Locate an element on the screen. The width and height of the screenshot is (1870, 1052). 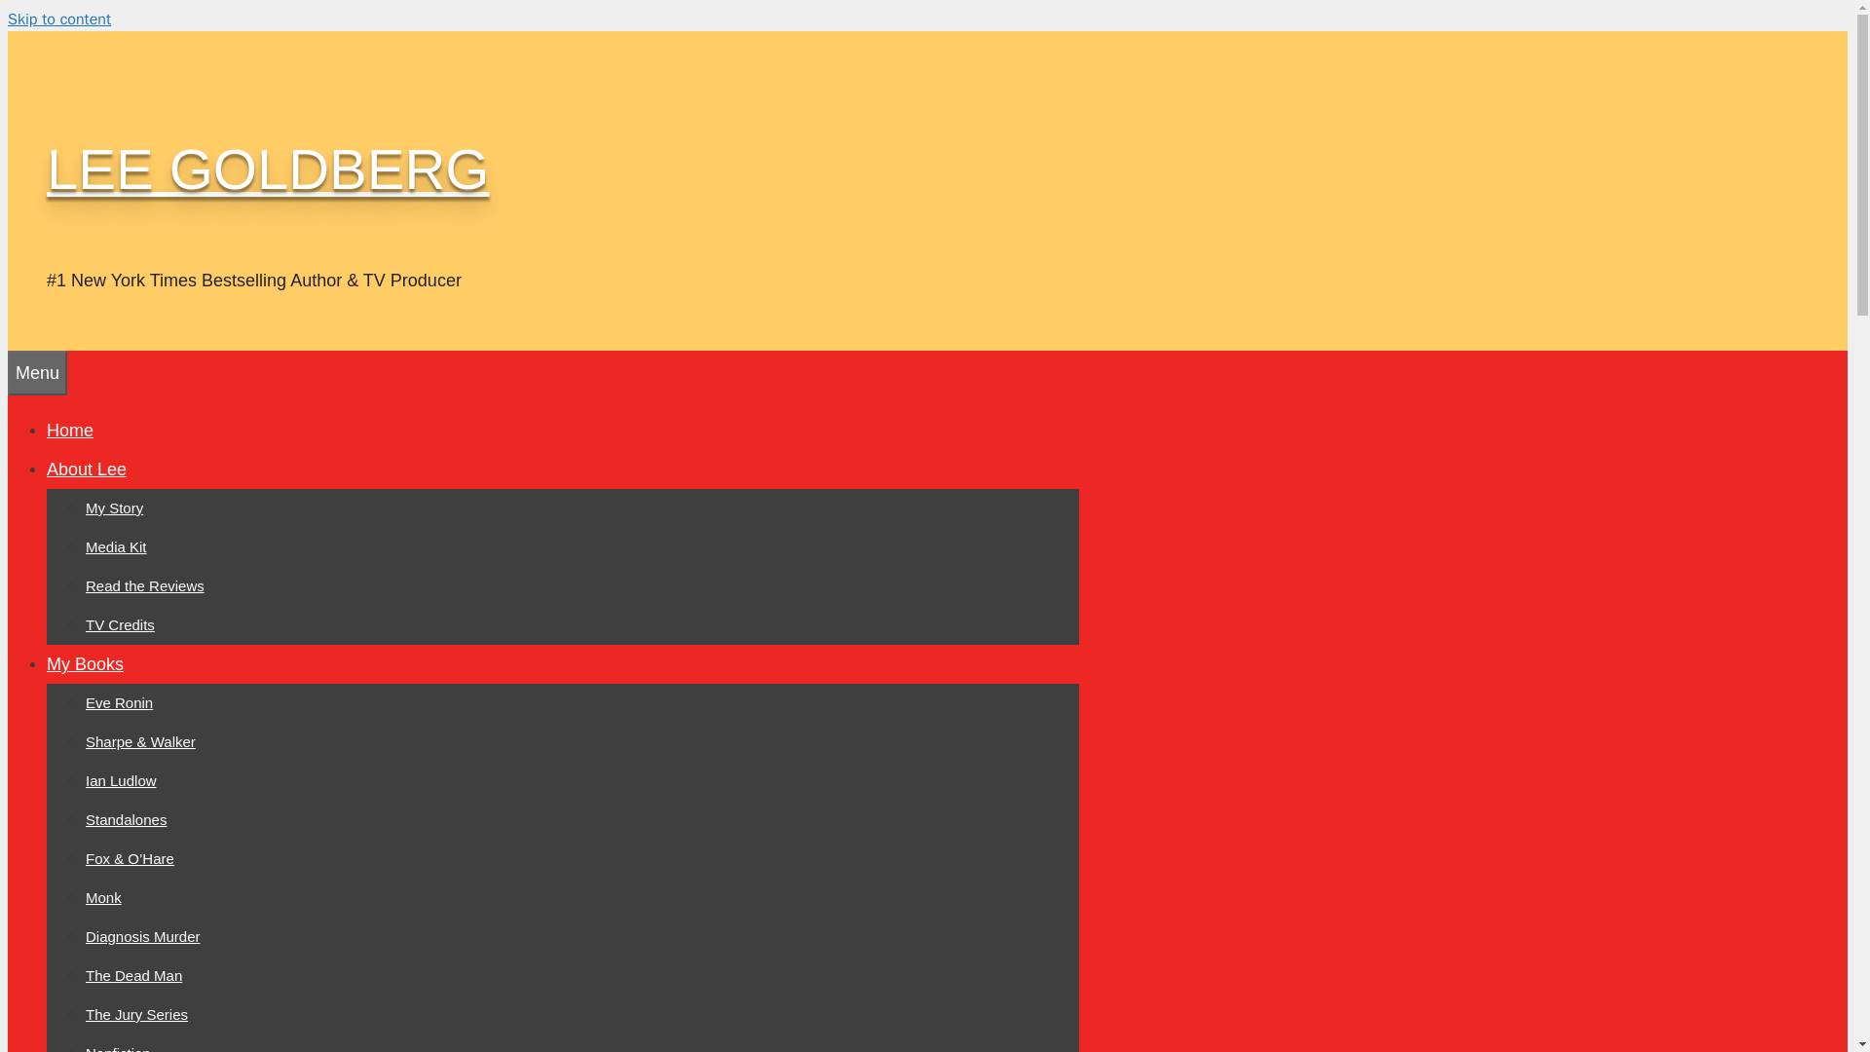
My Books is located at coordinates (85, 664).